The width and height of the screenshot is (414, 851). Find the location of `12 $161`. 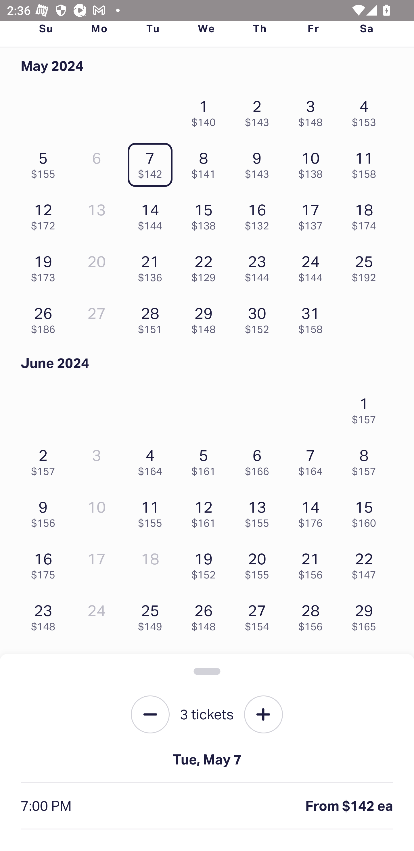

12 $161 is located at coordinates (206, 512).